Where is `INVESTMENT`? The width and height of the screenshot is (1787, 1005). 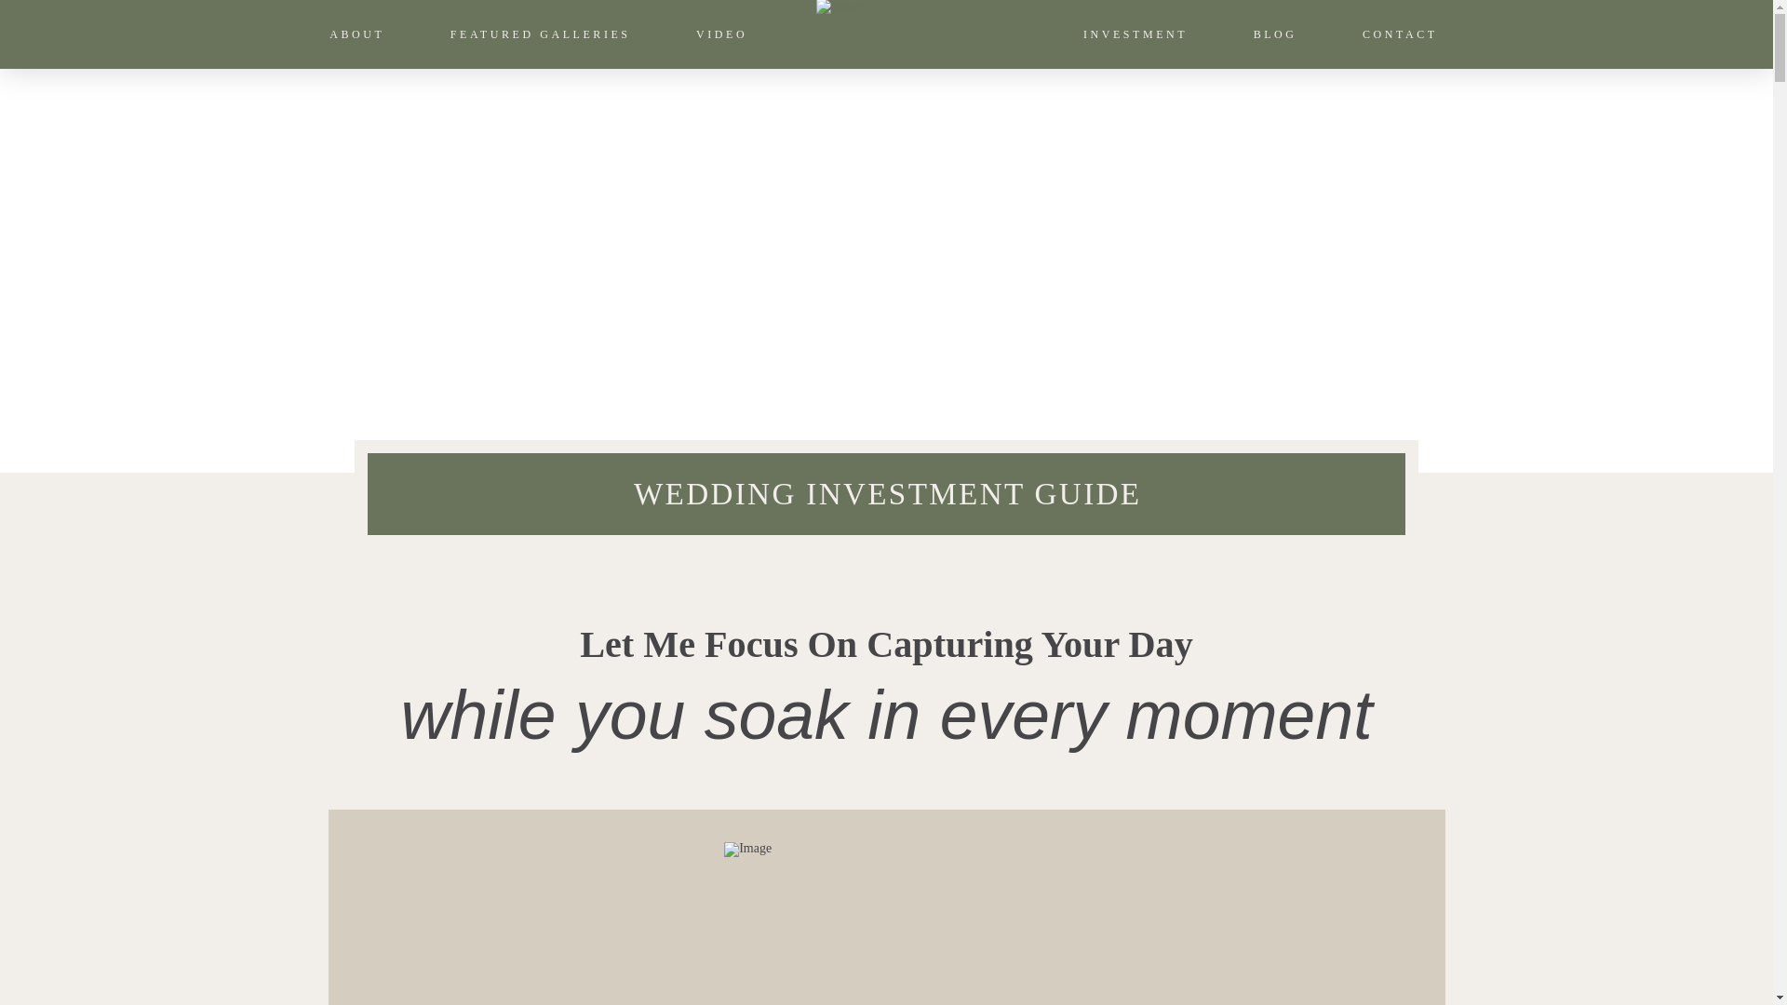
INVESTMENT is located at coordinates (1134, 34).